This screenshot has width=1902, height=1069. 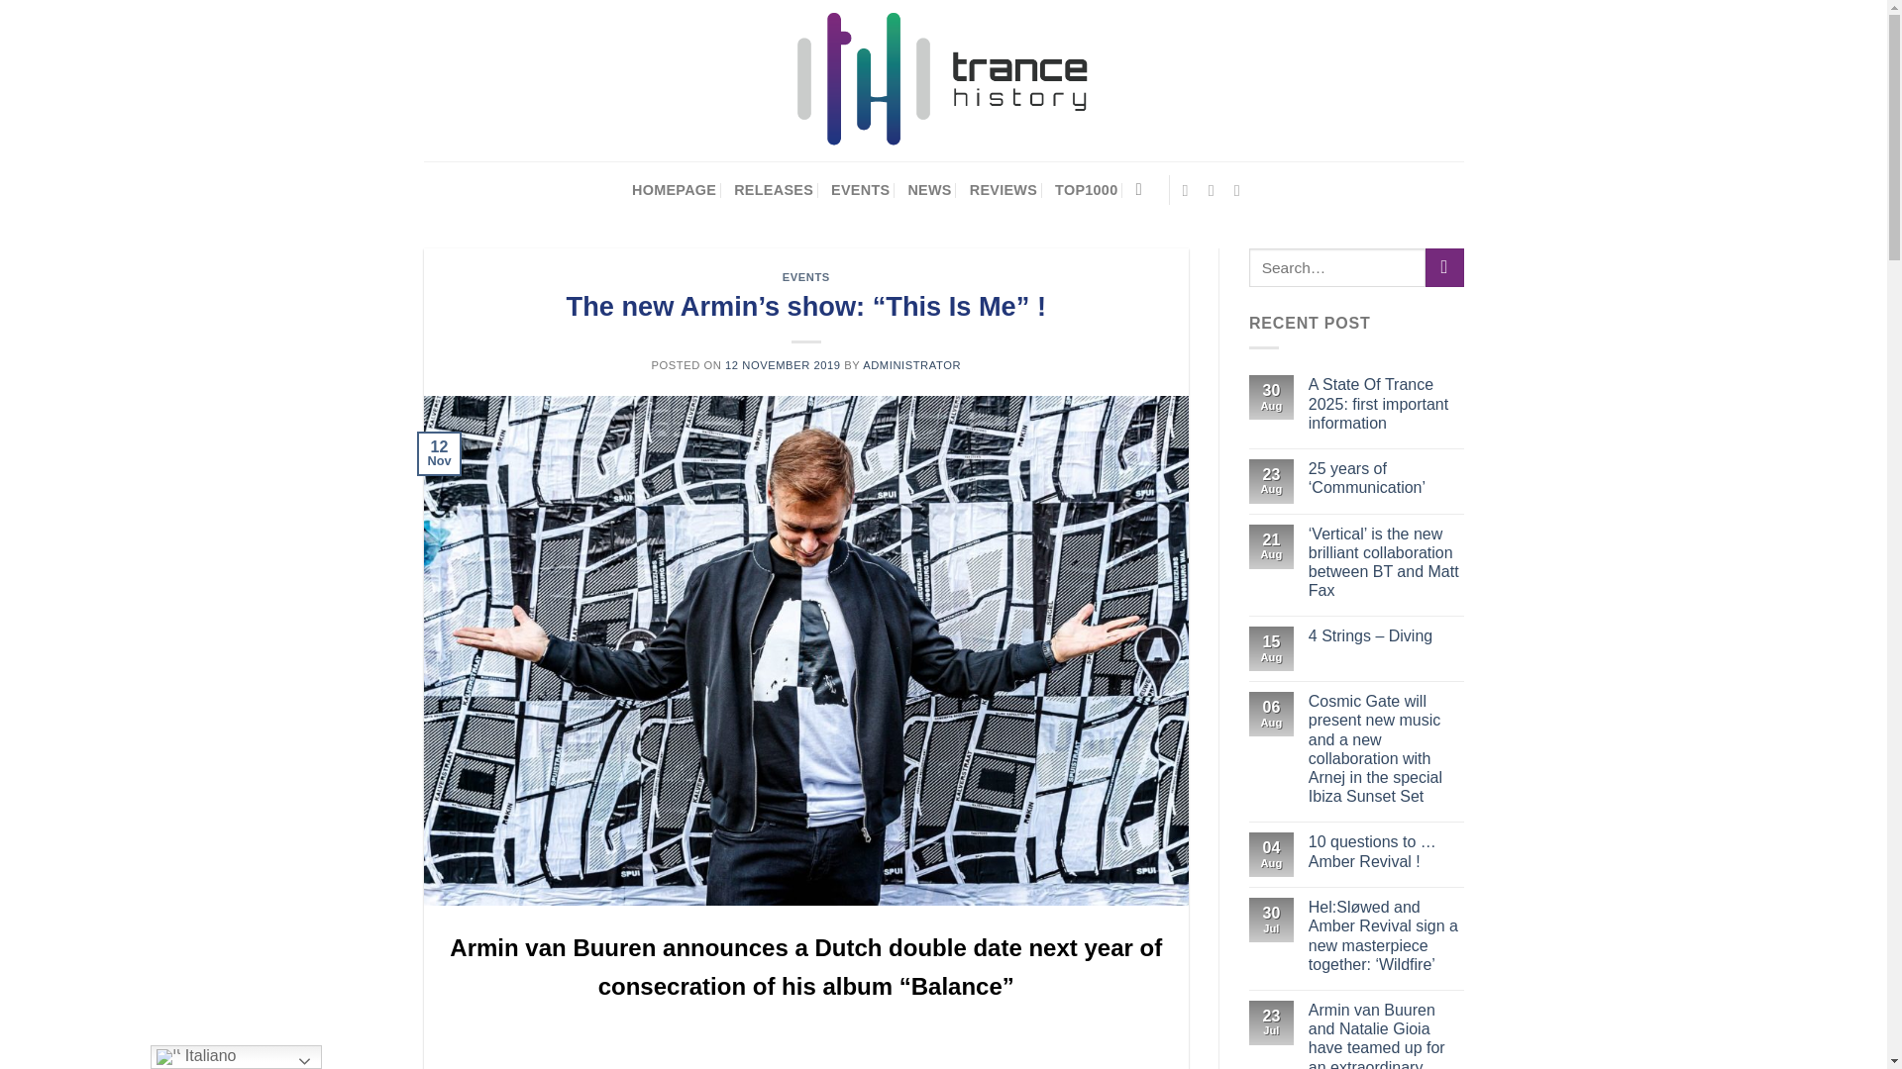 I want to click on HOMEPAGE, so click(x=674, y=190).